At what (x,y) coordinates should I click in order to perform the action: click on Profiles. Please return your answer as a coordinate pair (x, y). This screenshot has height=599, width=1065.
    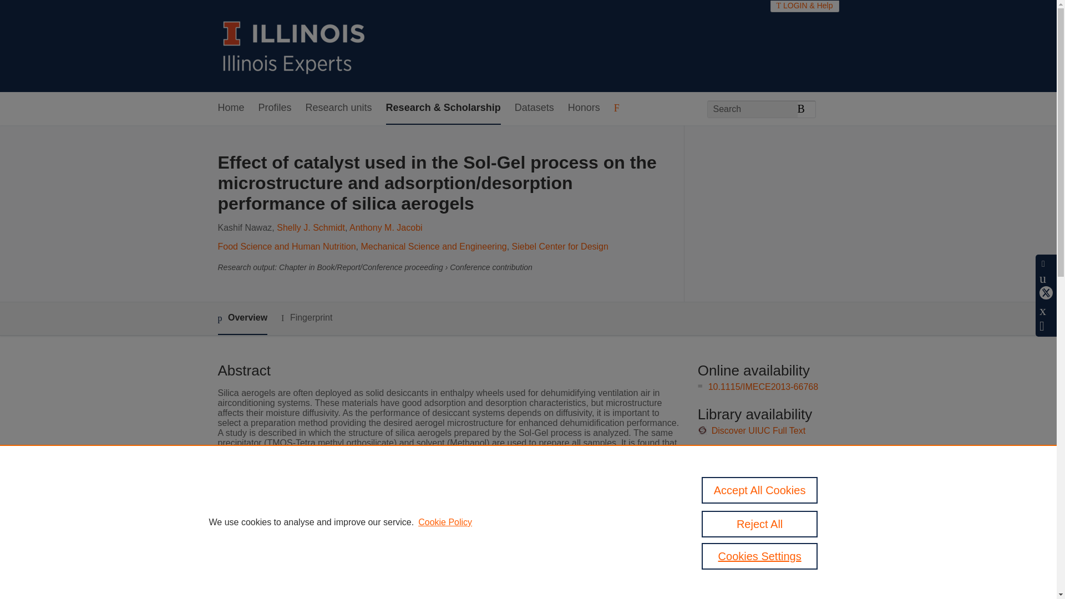
    Looking at the image, I should click on (275, 108).